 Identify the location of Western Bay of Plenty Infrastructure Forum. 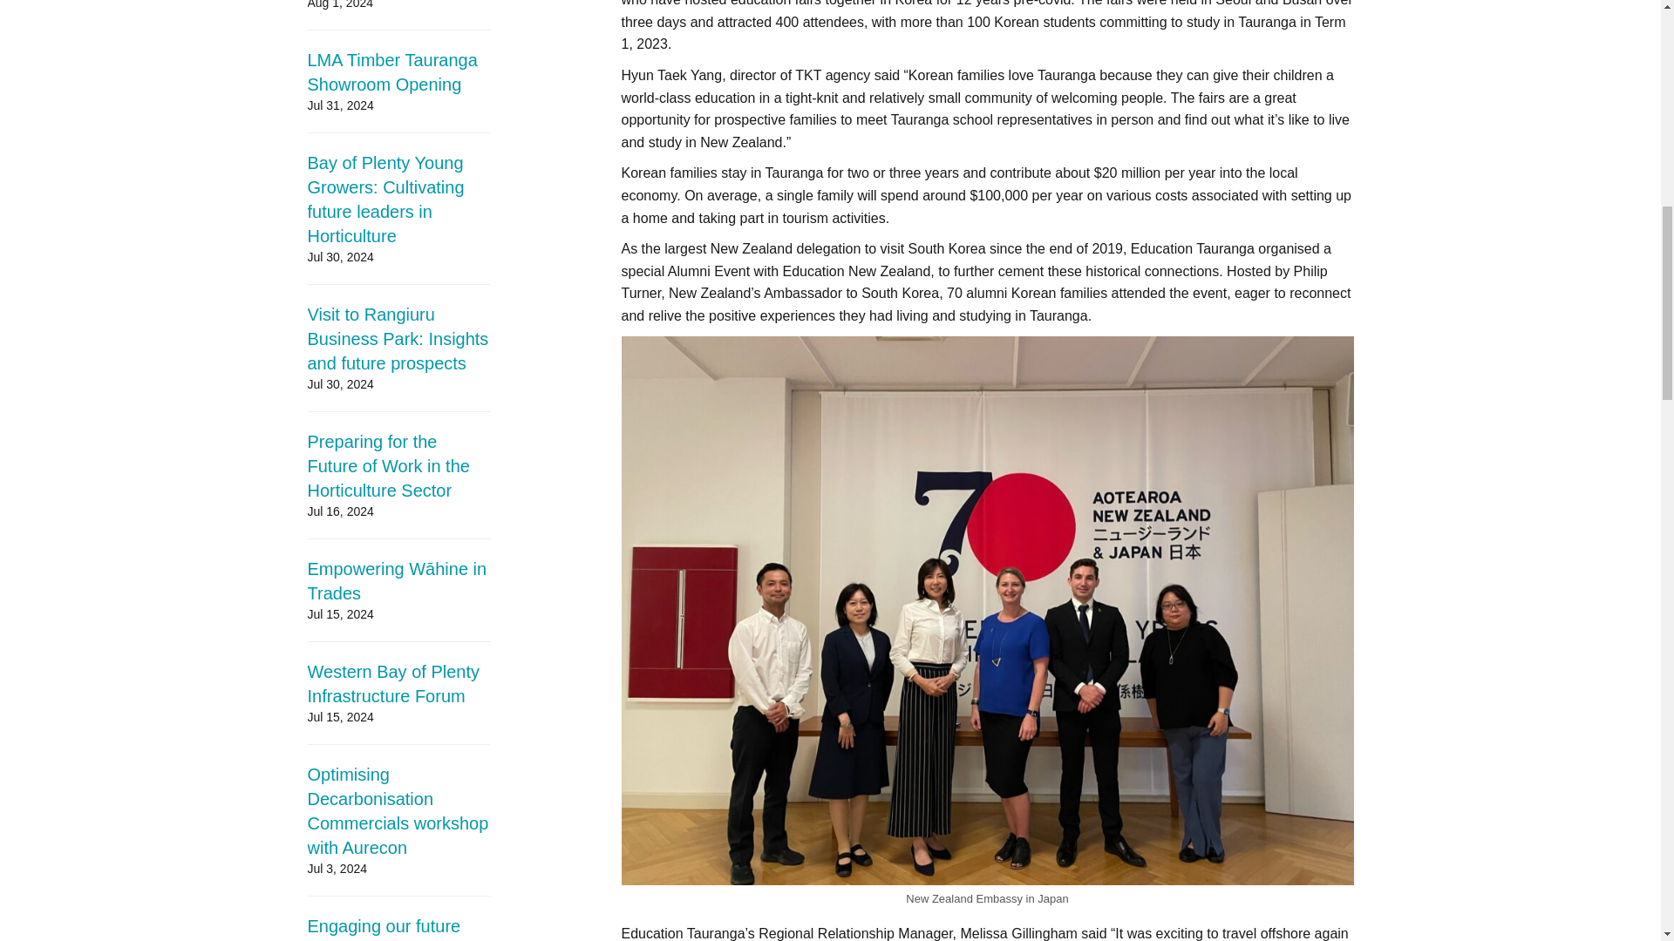
(392, 684).